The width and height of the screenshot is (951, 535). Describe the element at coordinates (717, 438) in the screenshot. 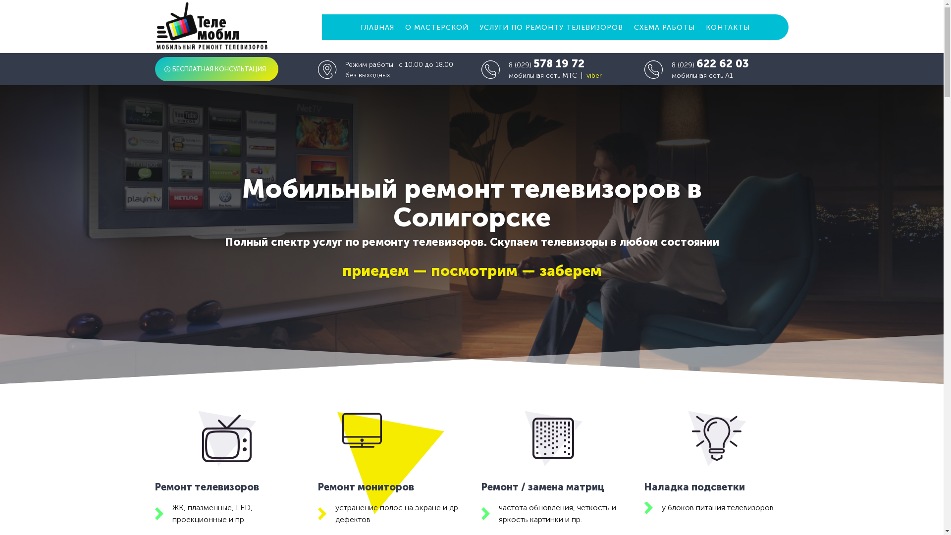

I see `ic4` at that location.